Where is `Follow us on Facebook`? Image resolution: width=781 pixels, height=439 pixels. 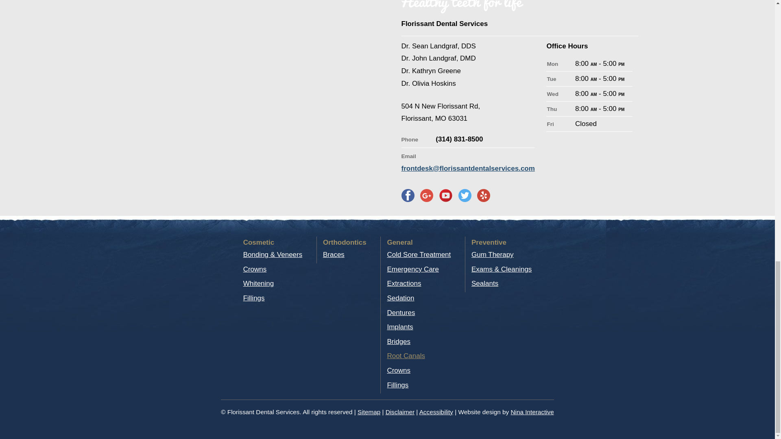
Follow us on Facebook is located at coordinates (426, 195).